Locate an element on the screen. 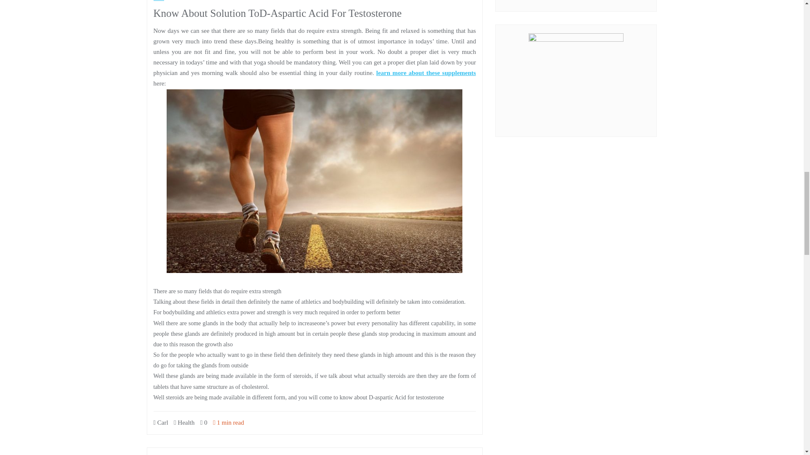  Know About Solution ToD-Aspartic Acid For Testosterone is located at coordinates (278, 13).